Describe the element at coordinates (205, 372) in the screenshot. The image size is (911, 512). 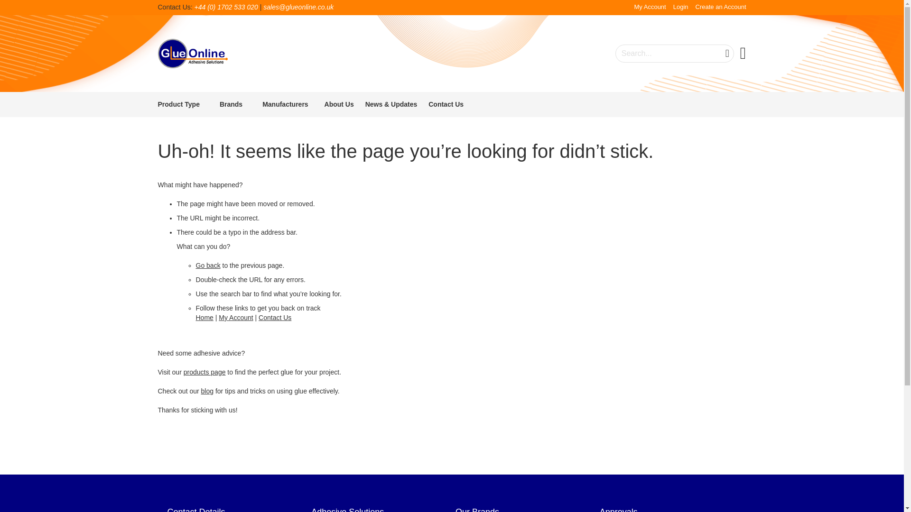
I see `Products Page` at that location.